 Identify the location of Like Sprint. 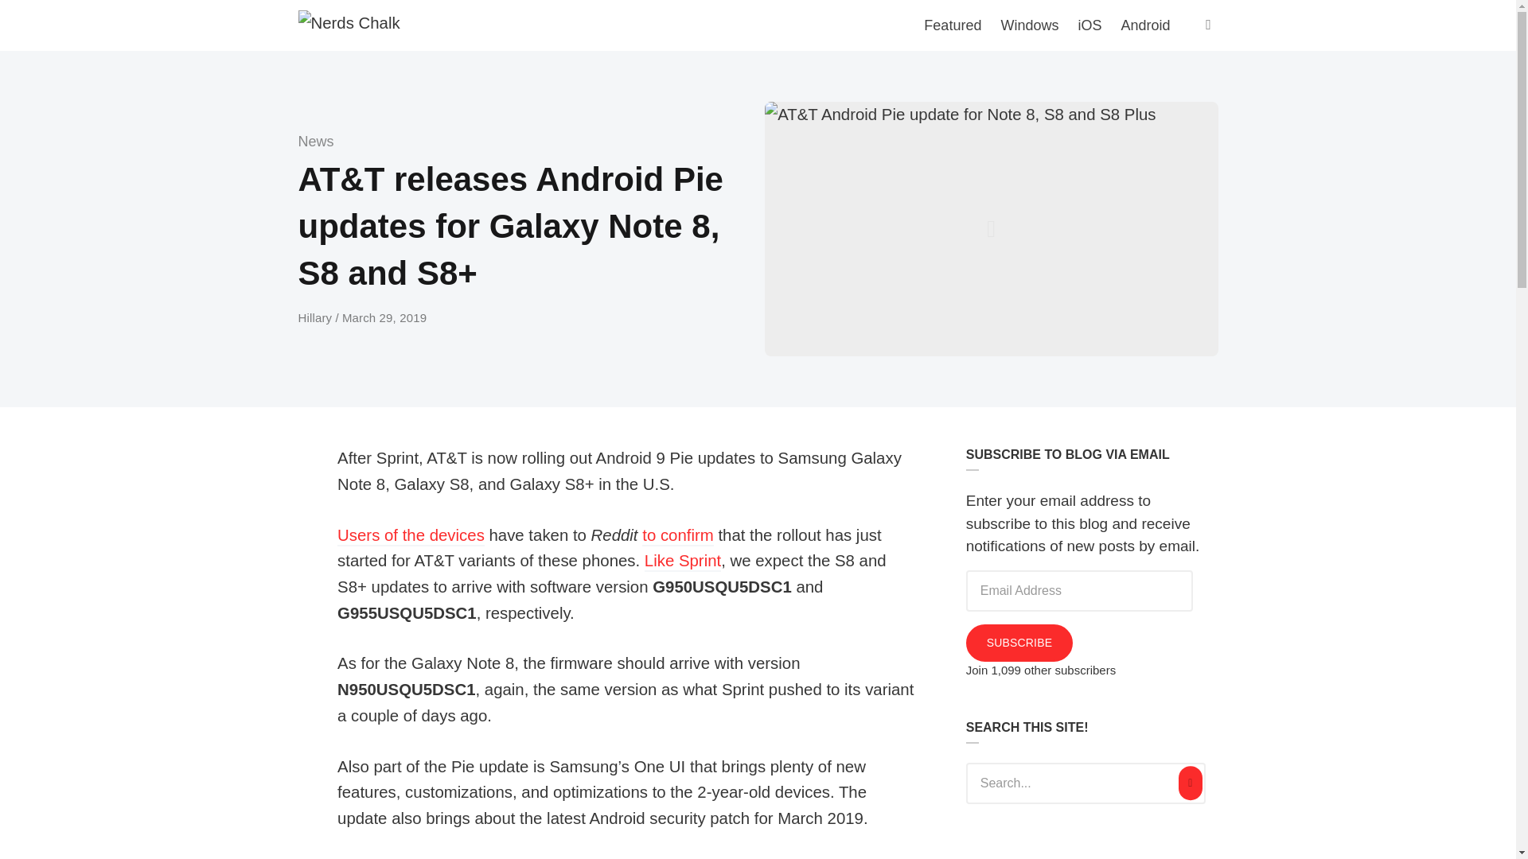
(683, 562).